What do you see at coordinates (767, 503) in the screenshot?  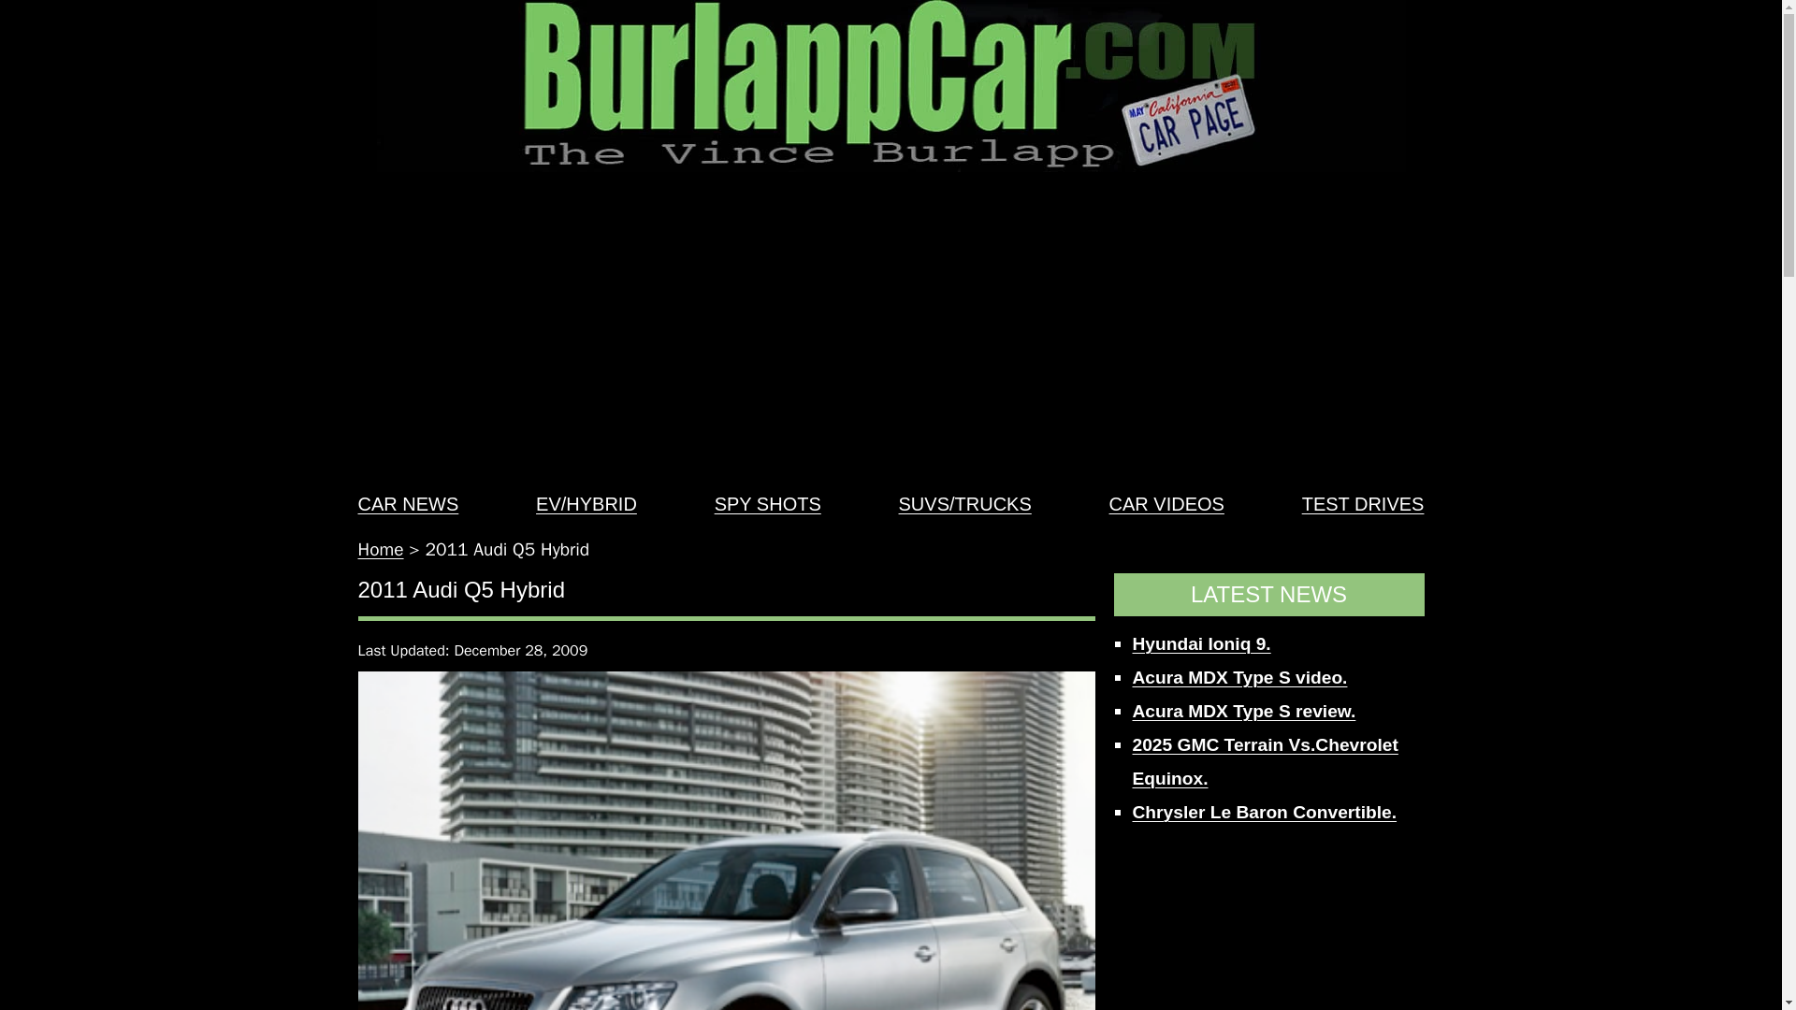 I see `SPY SHOTS` at bounding box center [767, 503].